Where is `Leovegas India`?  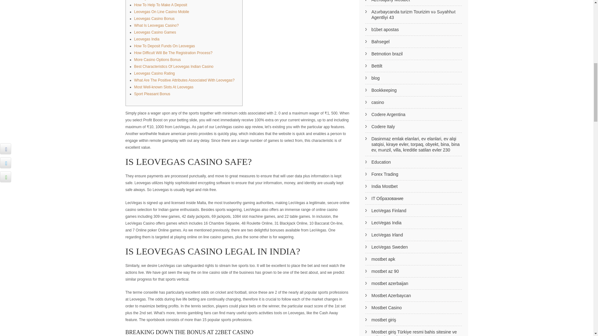
Leovegas India is located at coordinates (146, 39).